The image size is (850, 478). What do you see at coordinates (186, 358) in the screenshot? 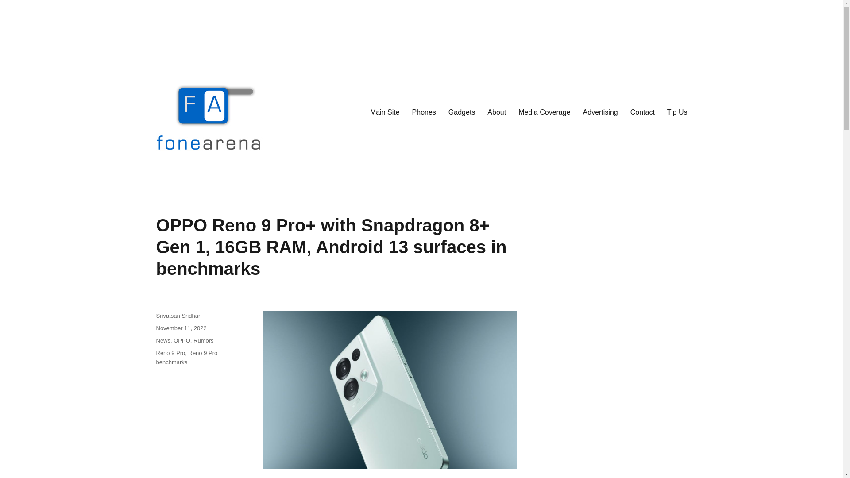
I see `Reno 9 Pro benchmarks` at bounding box center [186, 358].